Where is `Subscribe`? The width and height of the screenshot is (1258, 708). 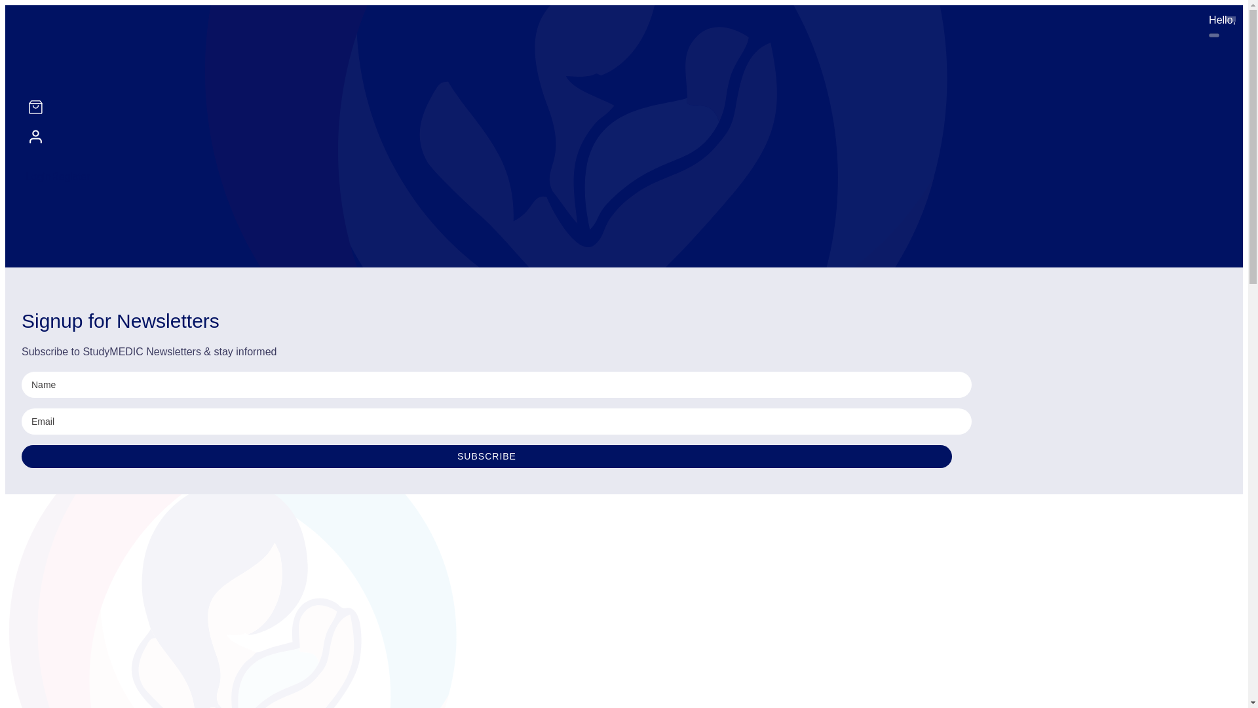
Subscribe is located at coordinates (486, 456).